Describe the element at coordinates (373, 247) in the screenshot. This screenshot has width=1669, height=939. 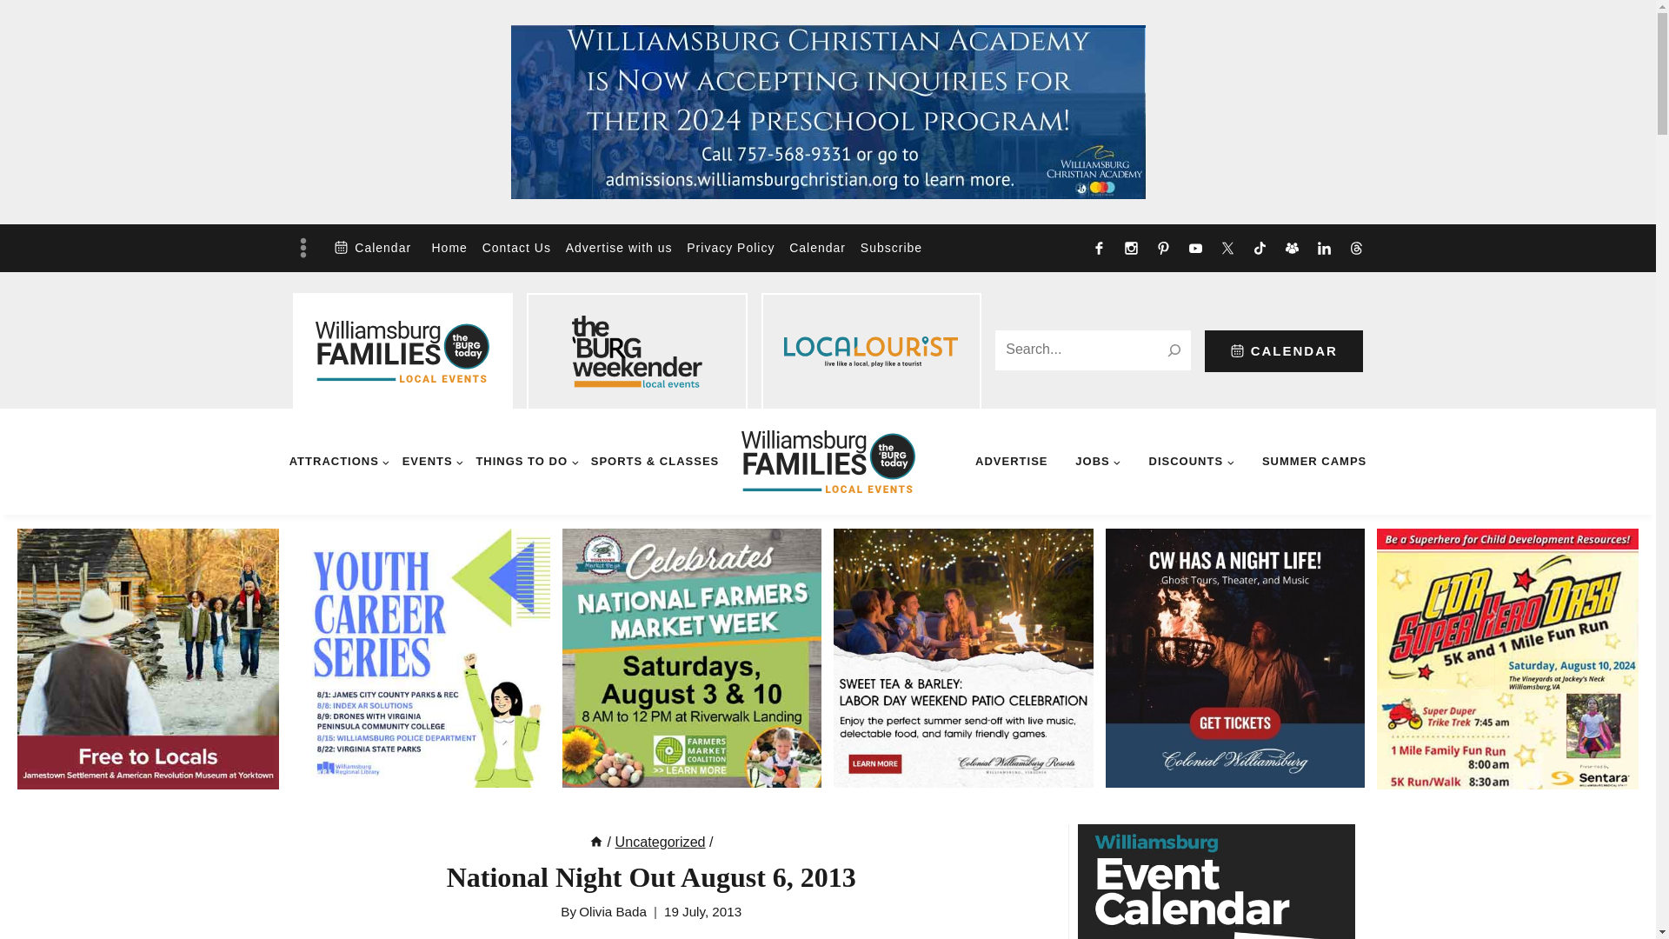
I see `Calendar` at that location.